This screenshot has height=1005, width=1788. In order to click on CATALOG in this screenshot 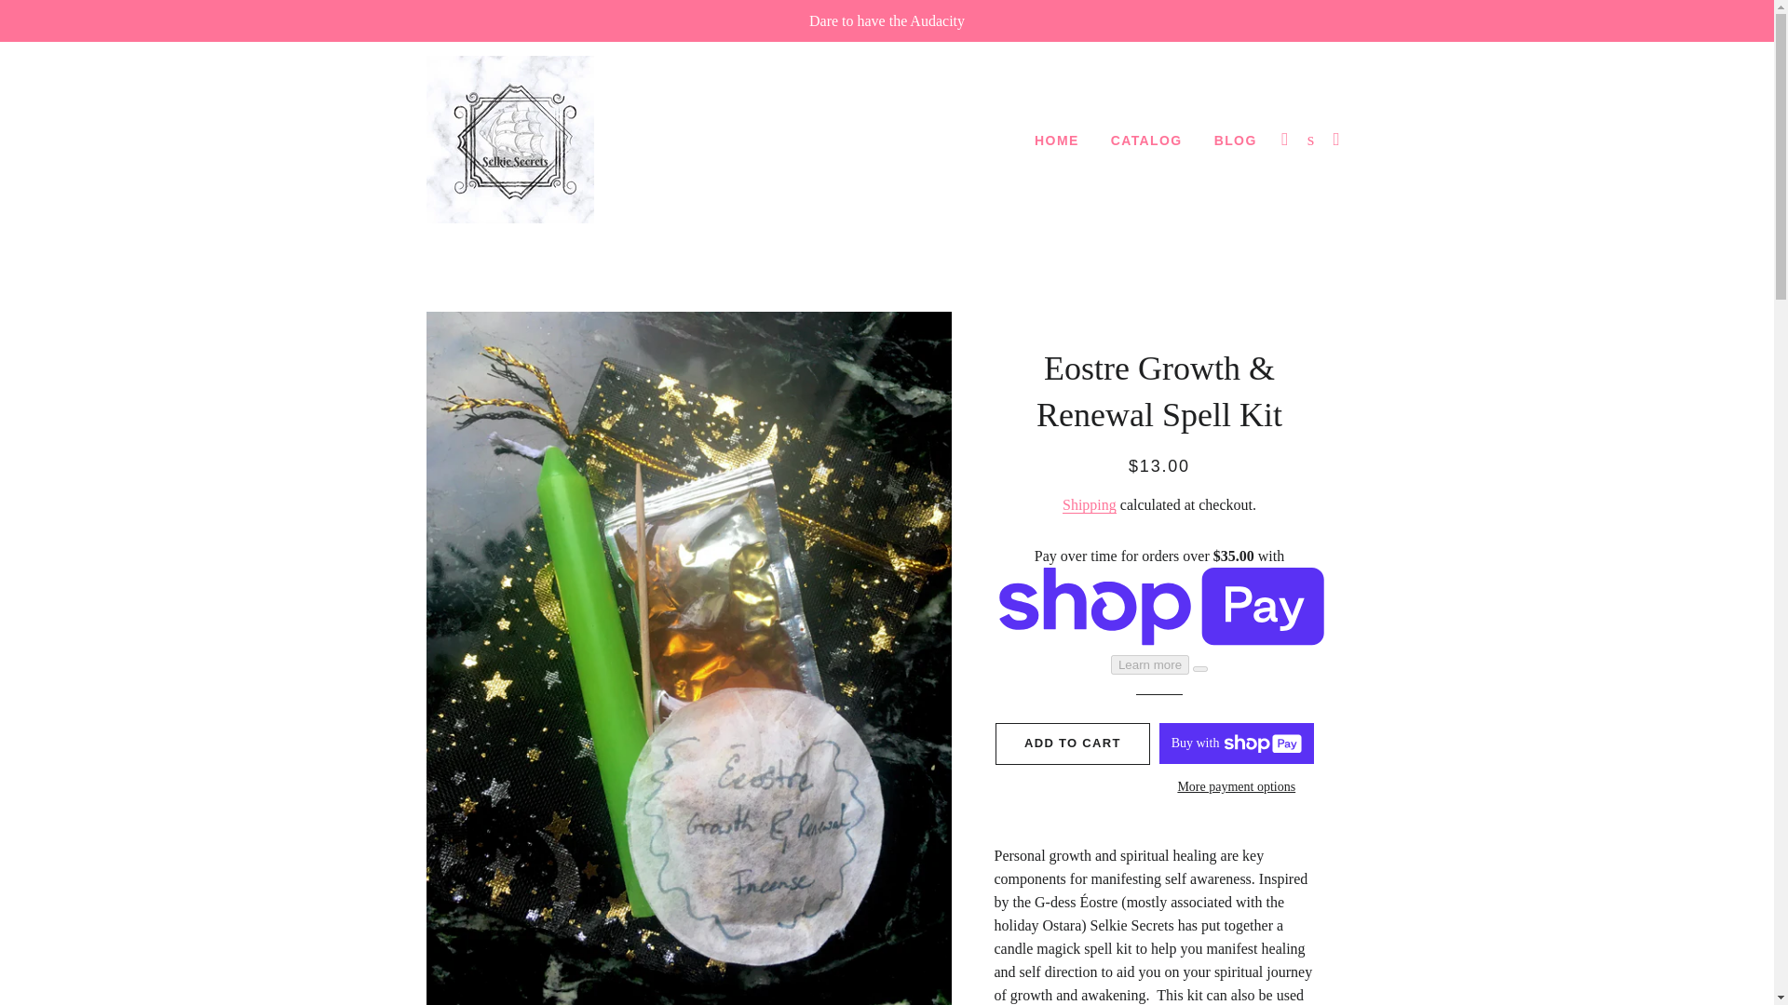, I will do `click(1146, 141)`.